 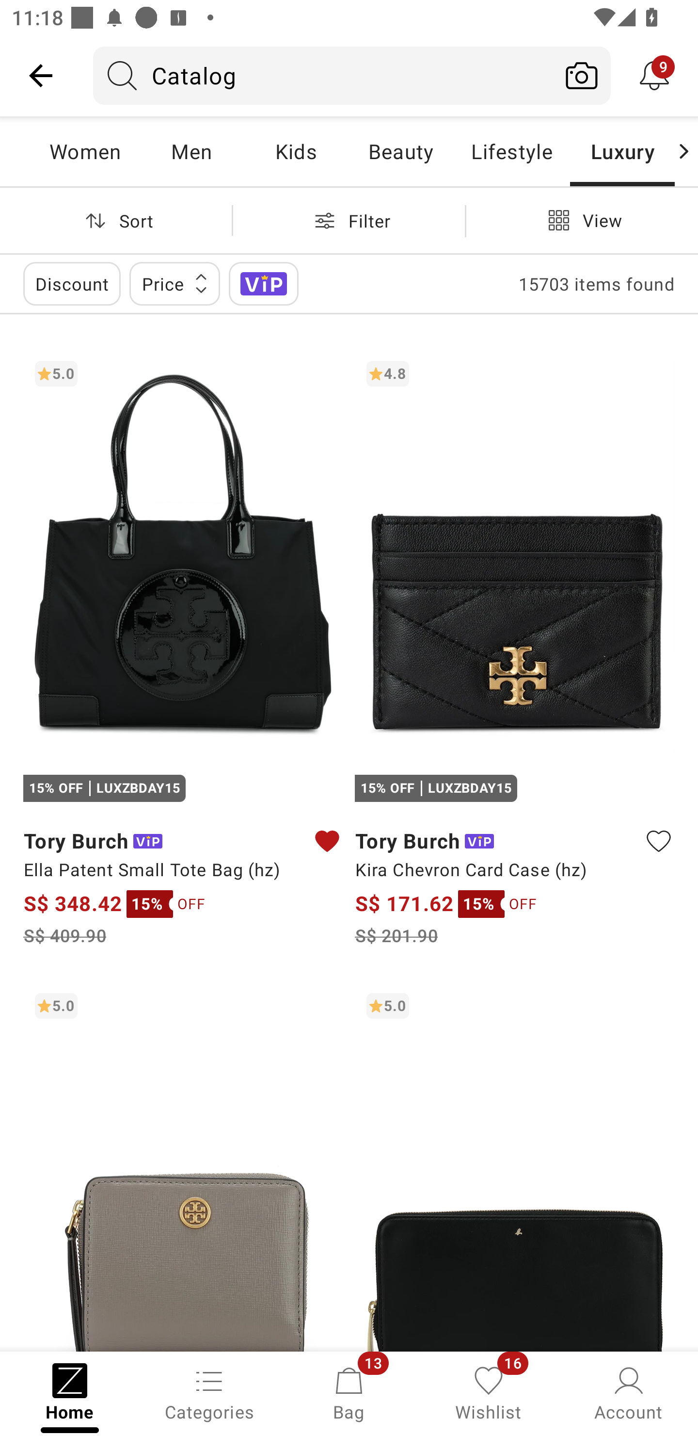 What do you see at coordinates (183, 1166) in the screenshot?
I see `5.0` at bounding box center [183, 1166].